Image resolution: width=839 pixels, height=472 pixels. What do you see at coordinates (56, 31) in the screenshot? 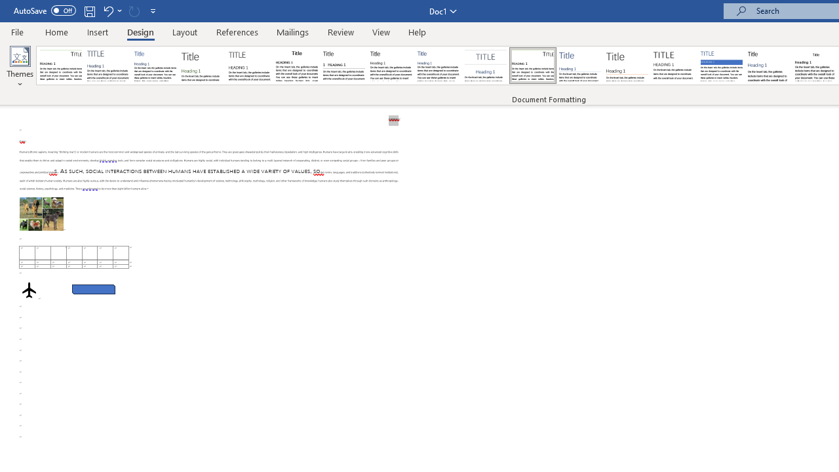
I see `Home` at bounding box center [56, 31].